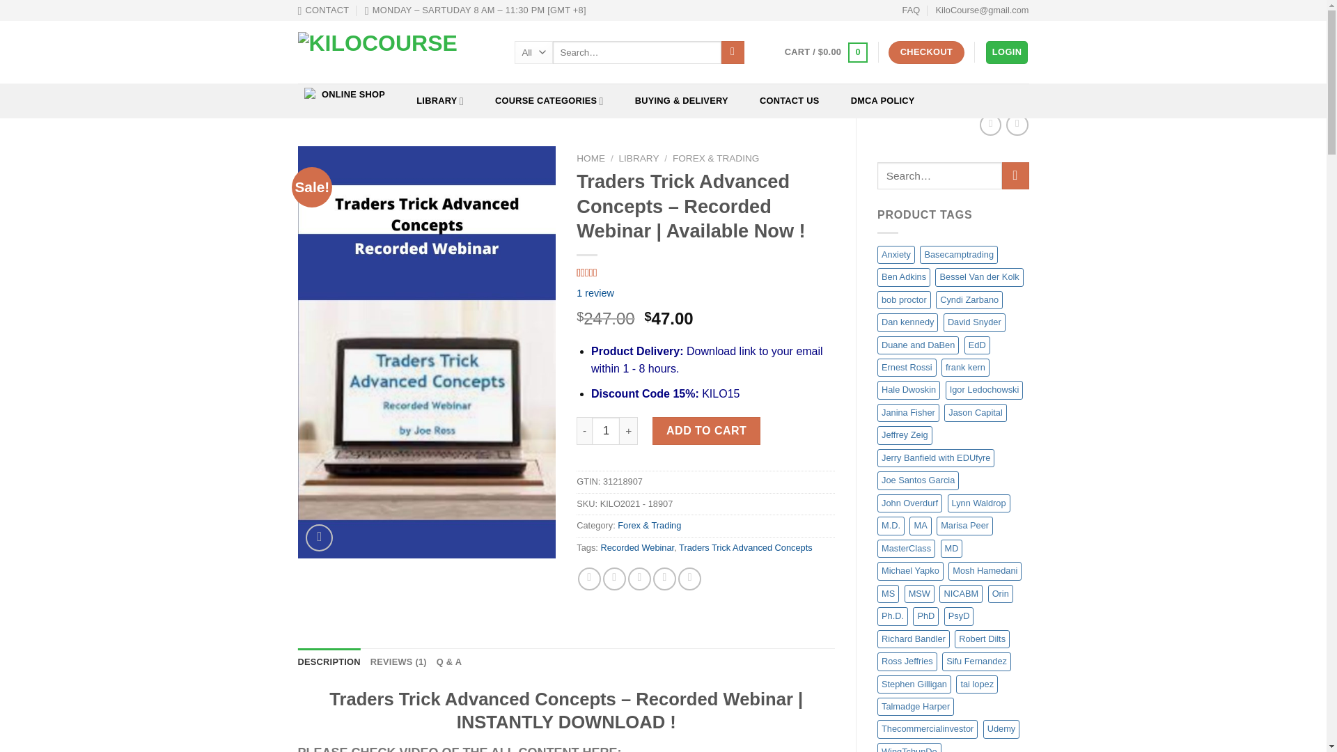  What do you see at coordinates (1007, 52) in the screenshot?
I see `LOGIN` at bounding box center [1007, 52].